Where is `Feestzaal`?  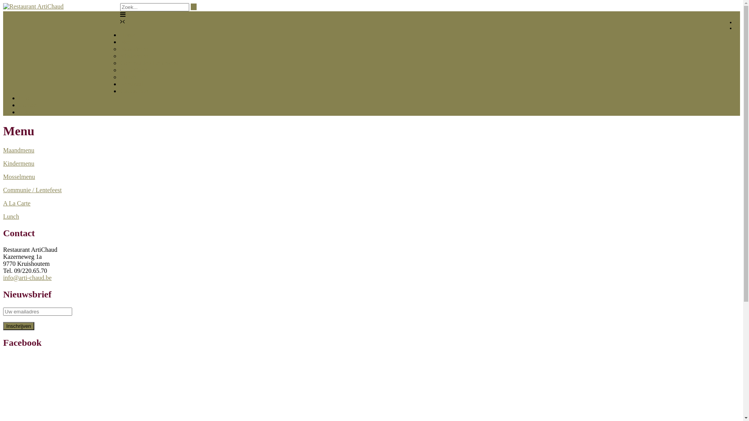
Feestzaal is located at coordinates (132, 84).